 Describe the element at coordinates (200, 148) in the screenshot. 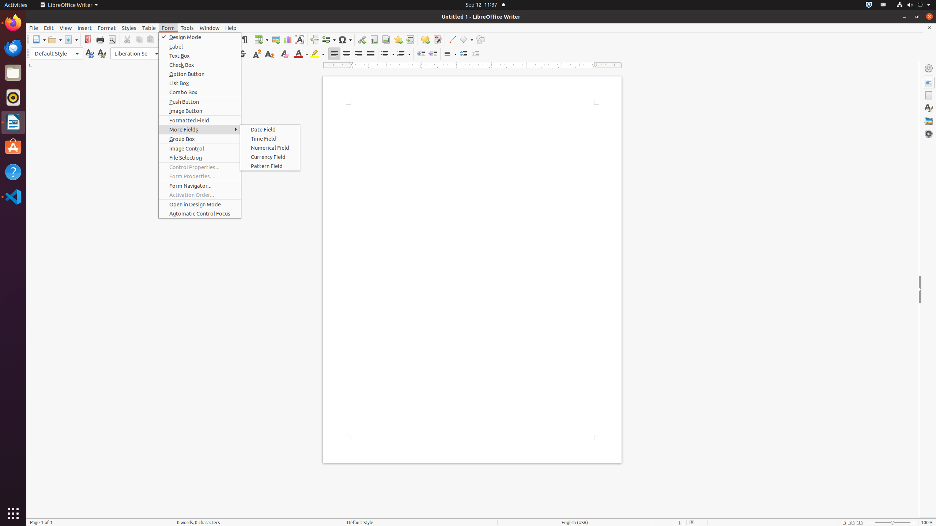

I see `Image Control` at that location.